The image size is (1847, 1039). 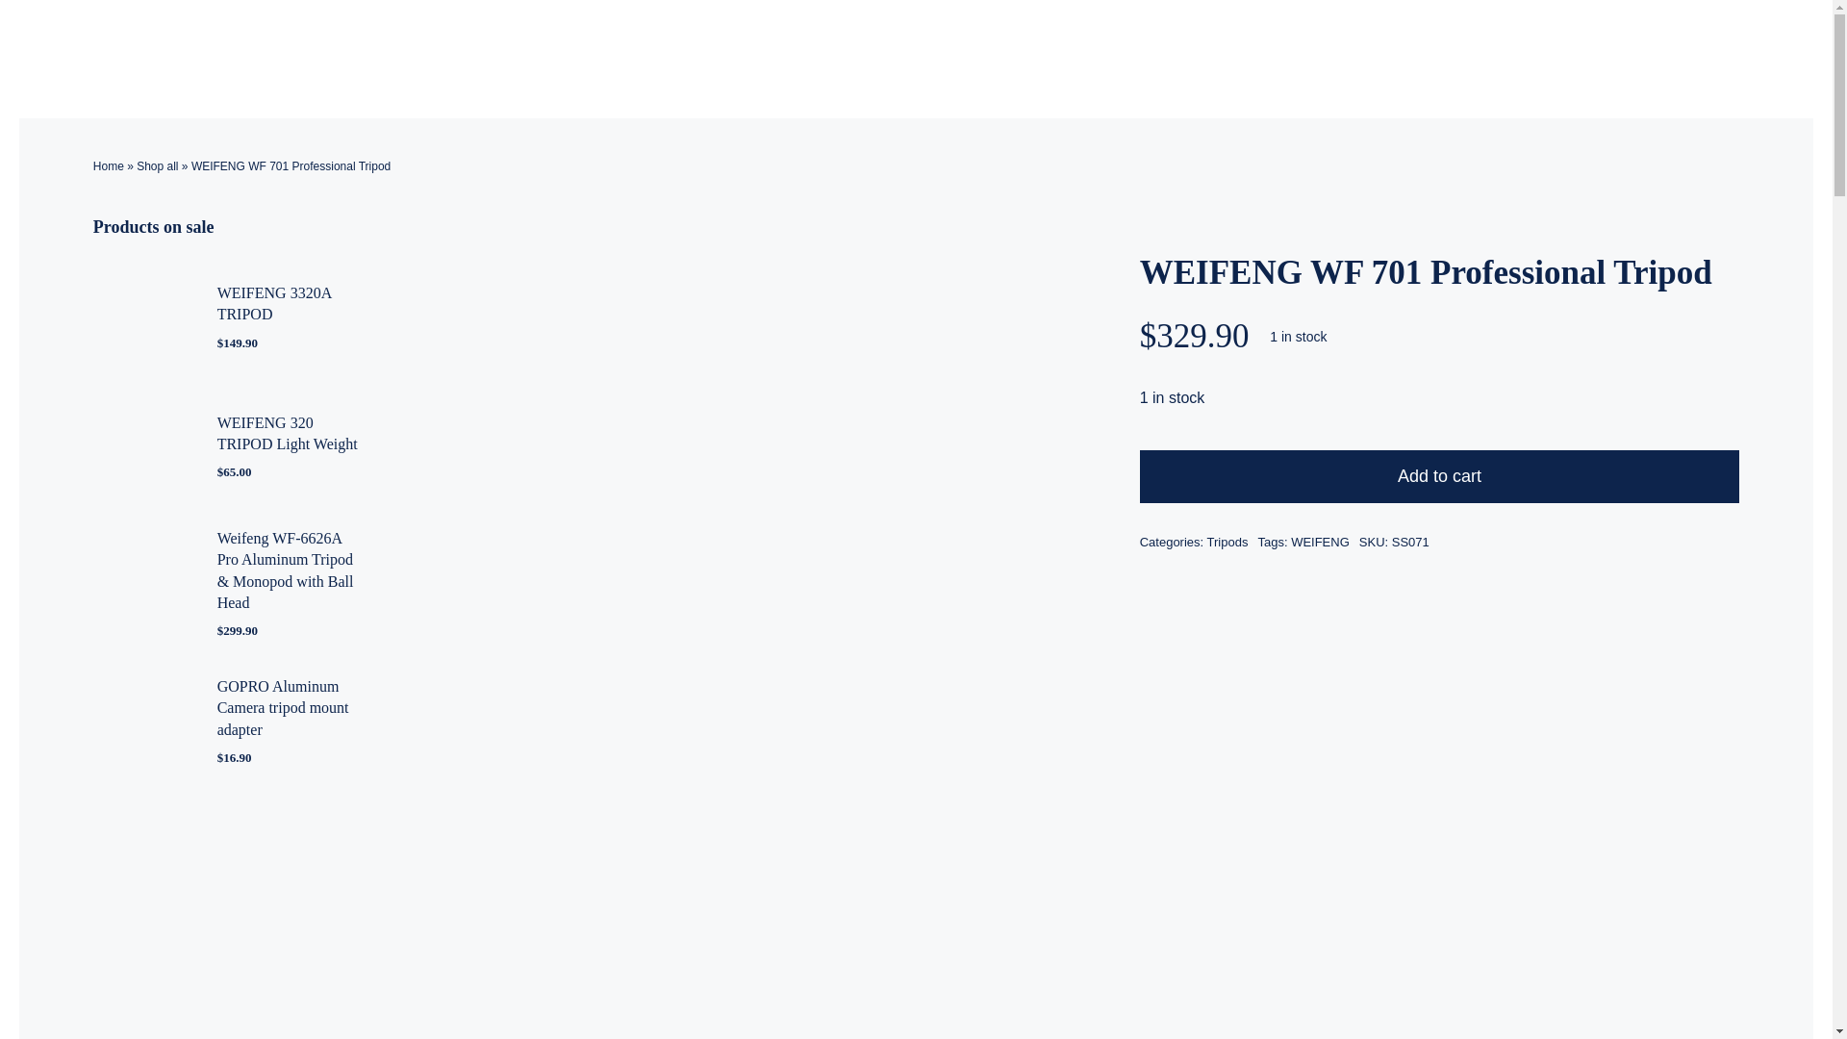 What do you see at coordinates (141, 446) in the screenshot?
I see `WeiFeng WF-3320A Professional photographic Camera Tripod7` at bounding box center [141, 446].